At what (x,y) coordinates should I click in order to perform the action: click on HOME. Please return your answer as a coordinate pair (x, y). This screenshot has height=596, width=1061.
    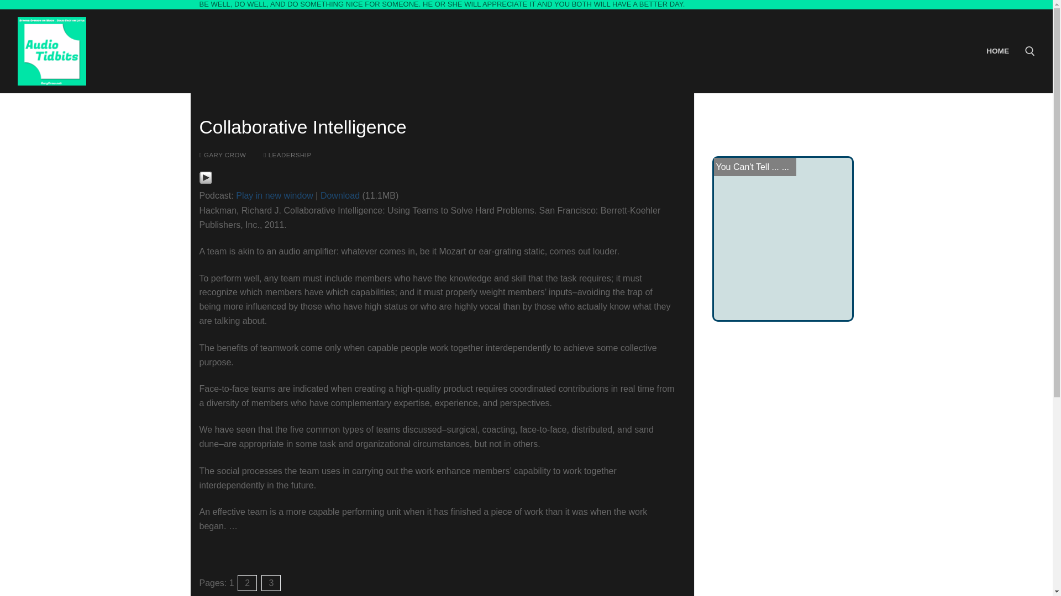
    Looking at the image, I should click on (998, 51).